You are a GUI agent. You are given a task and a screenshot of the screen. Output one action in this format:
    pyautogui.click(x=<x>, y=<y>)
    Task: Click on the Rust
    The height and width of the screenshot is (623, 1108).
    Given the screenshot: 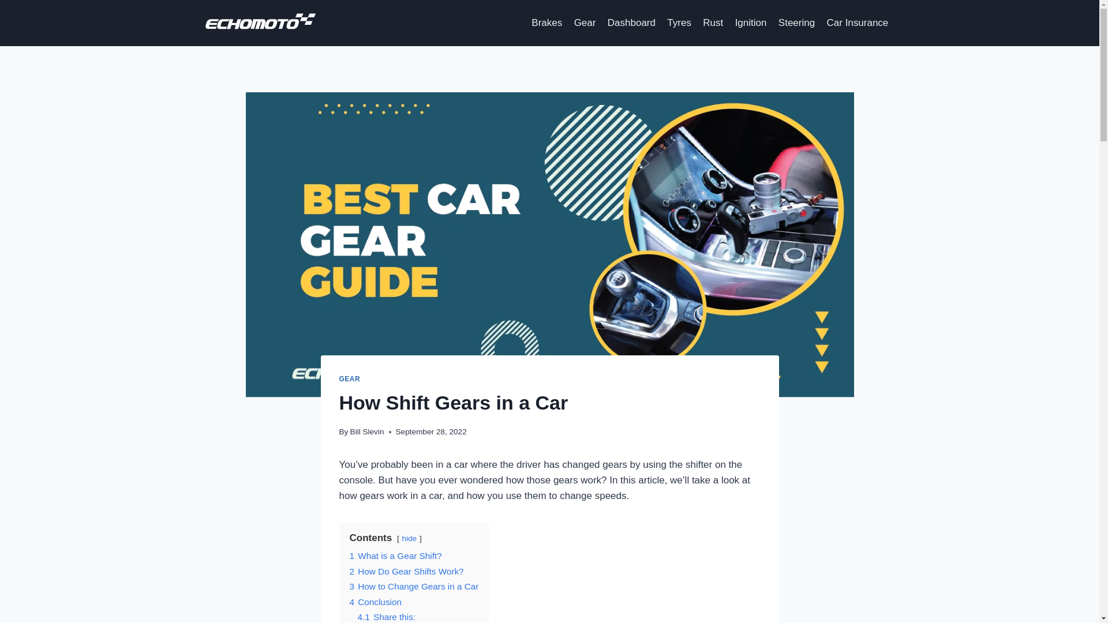 What is the action you would take?
    pyautogui.click(x=713, y=22)
    